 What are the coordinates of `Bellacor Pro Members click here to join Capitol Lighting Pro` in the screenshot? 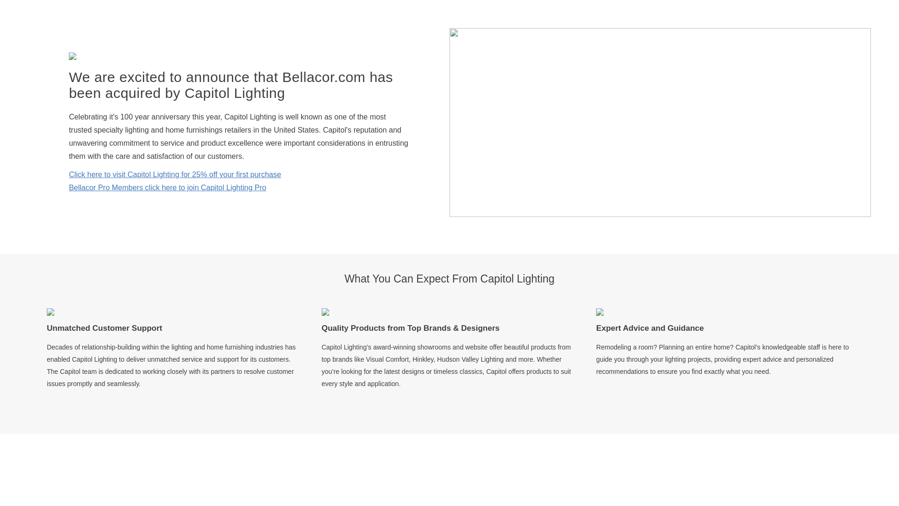 It's located at (168, 188).